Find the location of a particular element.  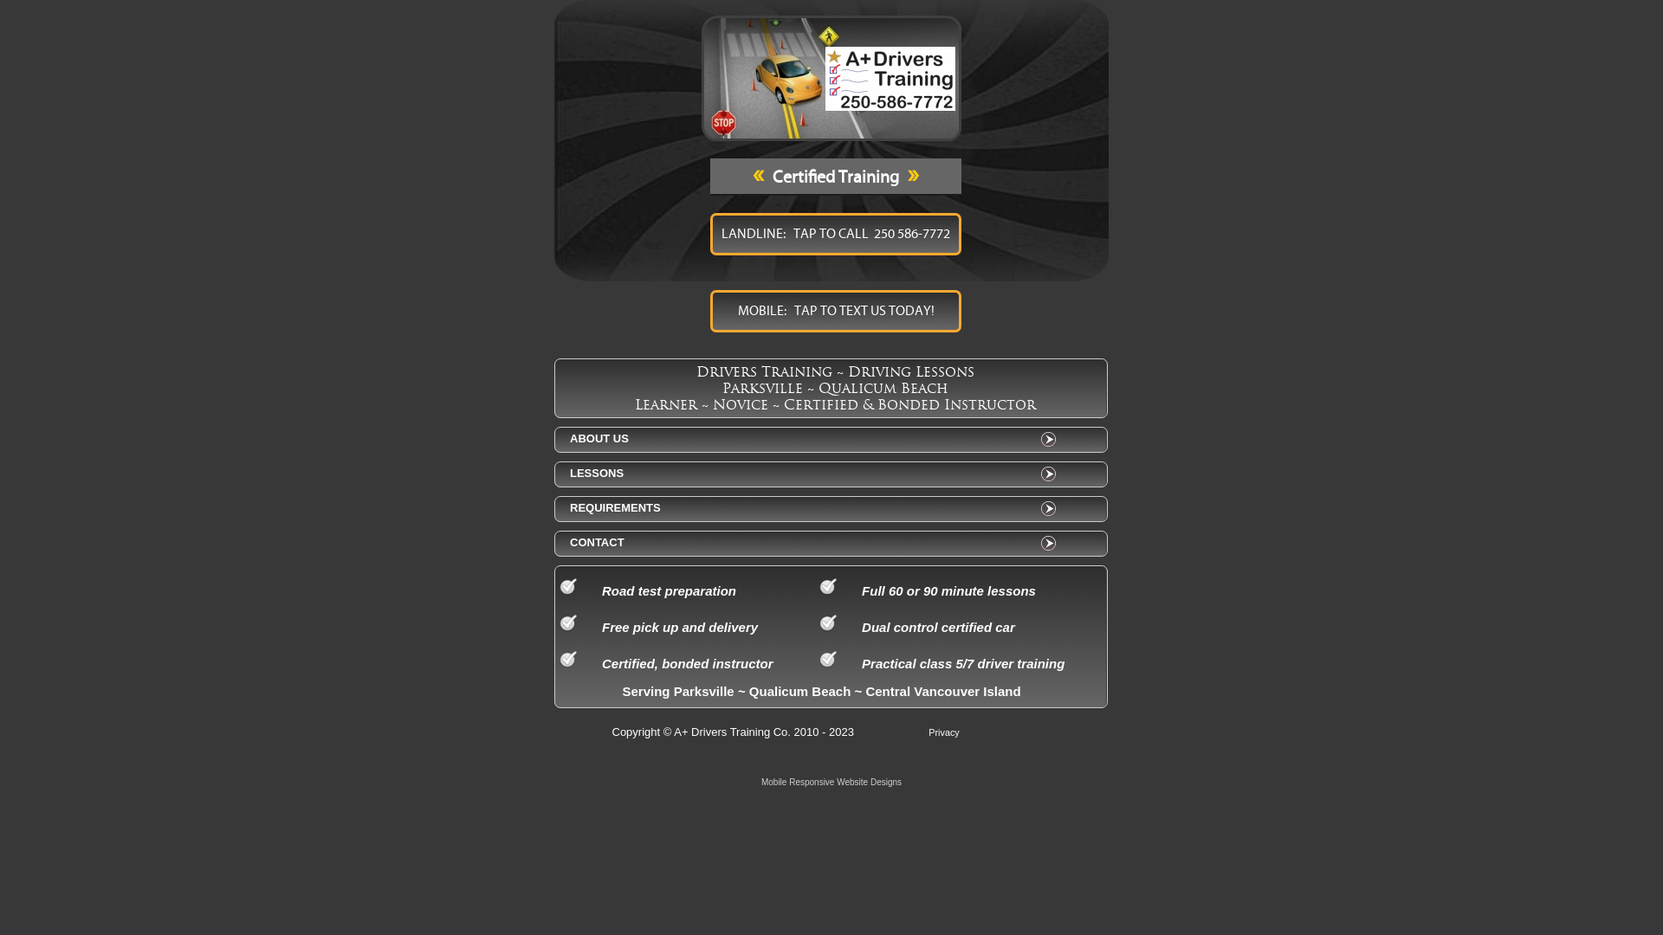

Privacy is located at coordinates (944, 732).